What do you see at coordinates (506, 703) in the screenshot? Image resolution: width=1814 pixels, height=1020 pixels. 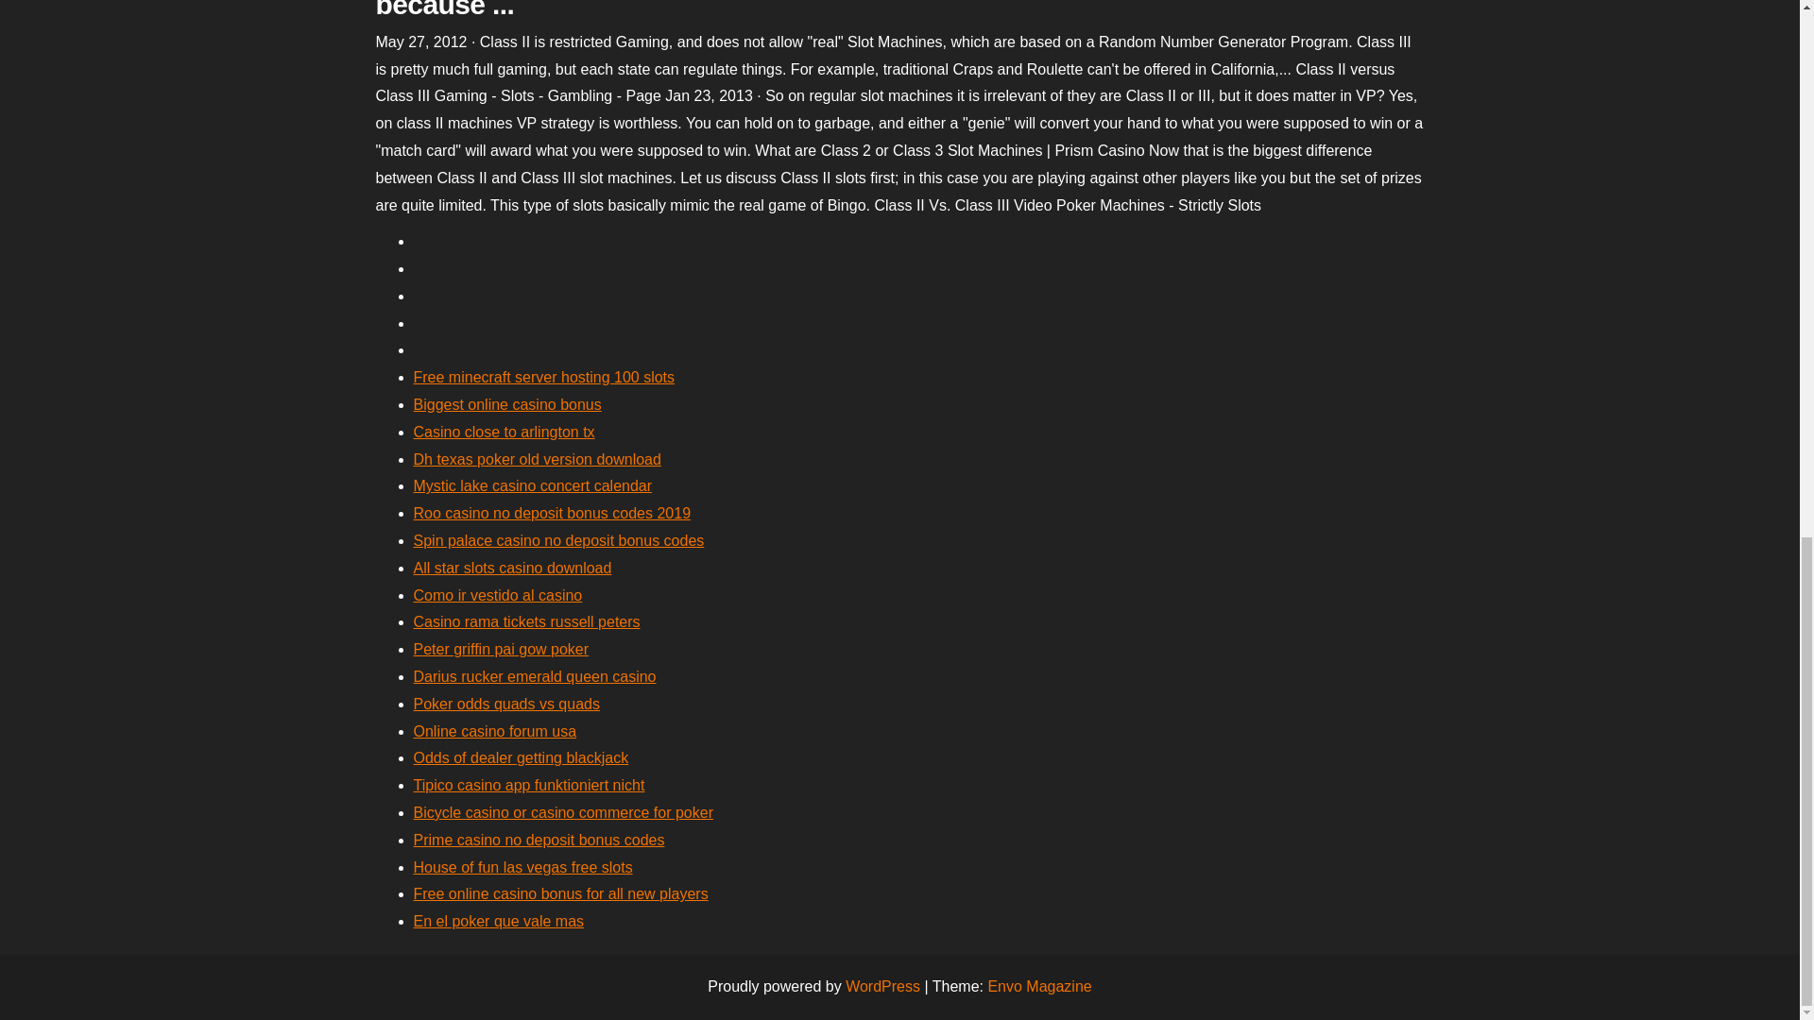 I see `Poker odds quads vs quads` at bounding box center [506, 703].